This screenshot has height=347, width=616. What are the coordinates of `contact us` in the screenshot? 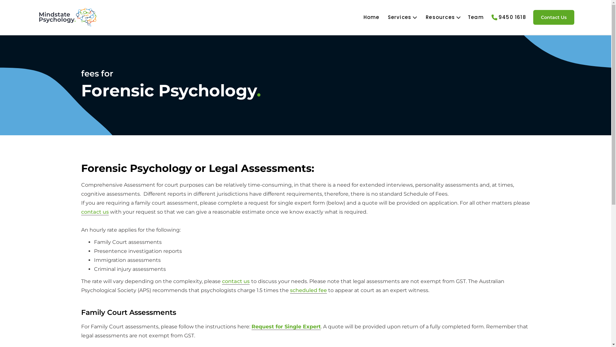 It's located at (236, 281).